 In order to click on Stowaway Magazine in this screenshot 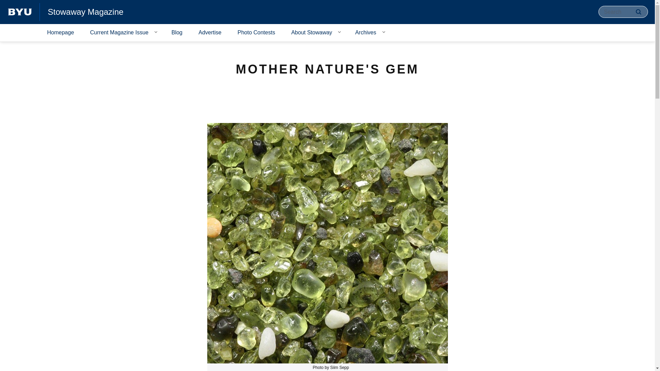, I will do `click(85, 12)`.